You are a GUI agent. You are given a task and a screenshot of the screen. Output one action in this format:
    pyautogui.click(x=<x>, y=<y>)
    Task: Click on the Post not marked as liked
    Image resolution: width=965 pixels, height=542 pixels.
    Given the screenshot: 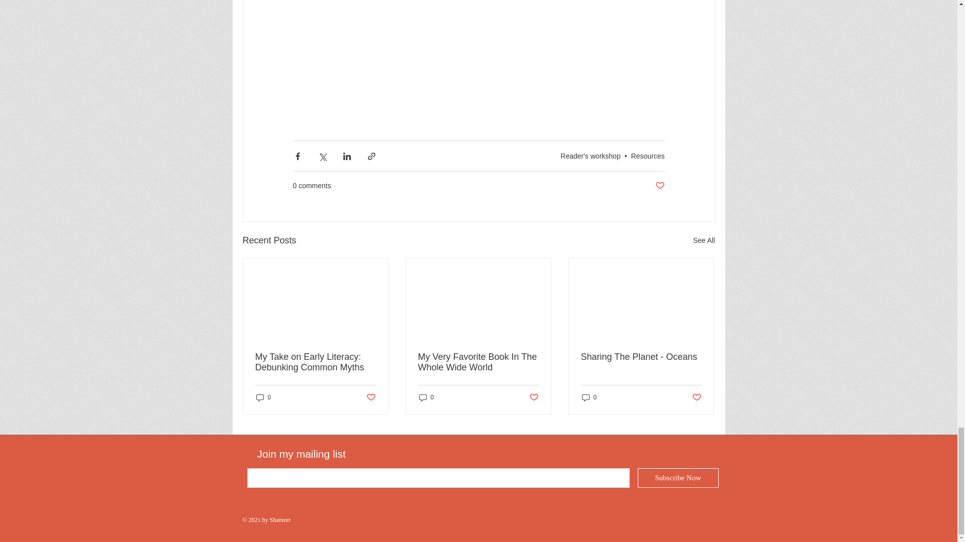 What is the action you would take?
    pyautogui.click(x=534, y=397)
    